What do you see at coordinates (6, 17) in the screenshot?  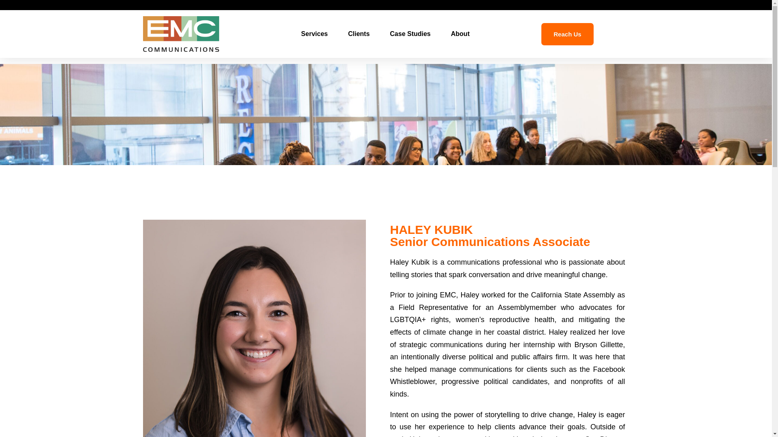 I see `Skip to content` at bounding box center [6, 17].